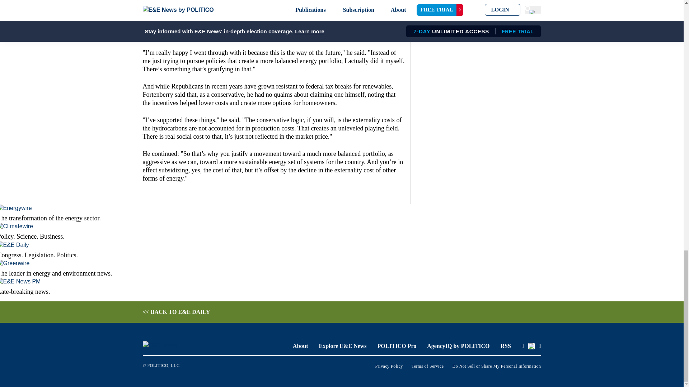  I want to click on POLITICO Pro, so click(397, 346).